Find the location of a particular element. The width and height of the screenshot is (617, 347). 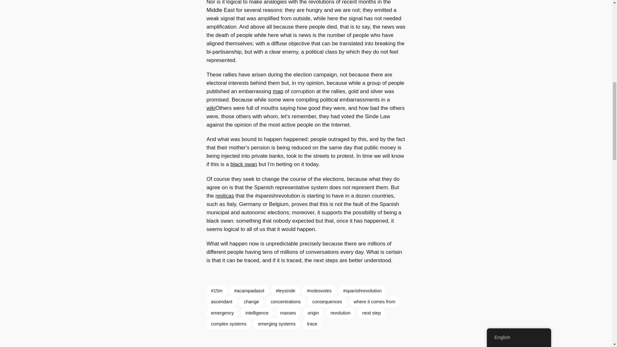

ascendant is located at coordinates (221, 301).